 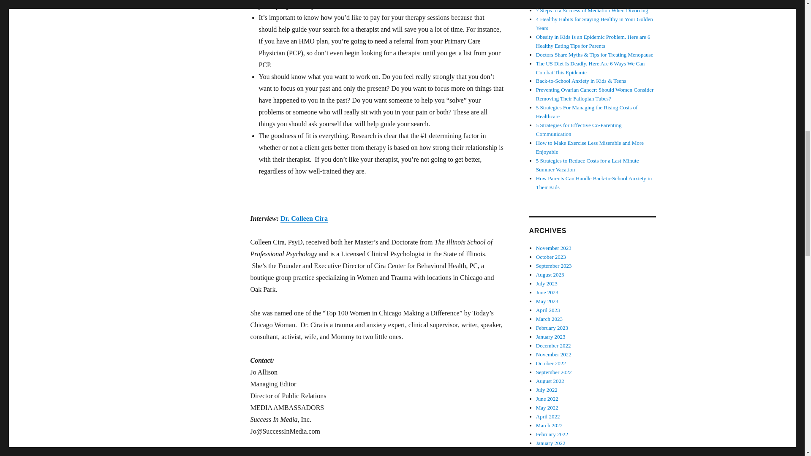 I want to click on Dr. Colleen Cira, so click(x=304, y=218).